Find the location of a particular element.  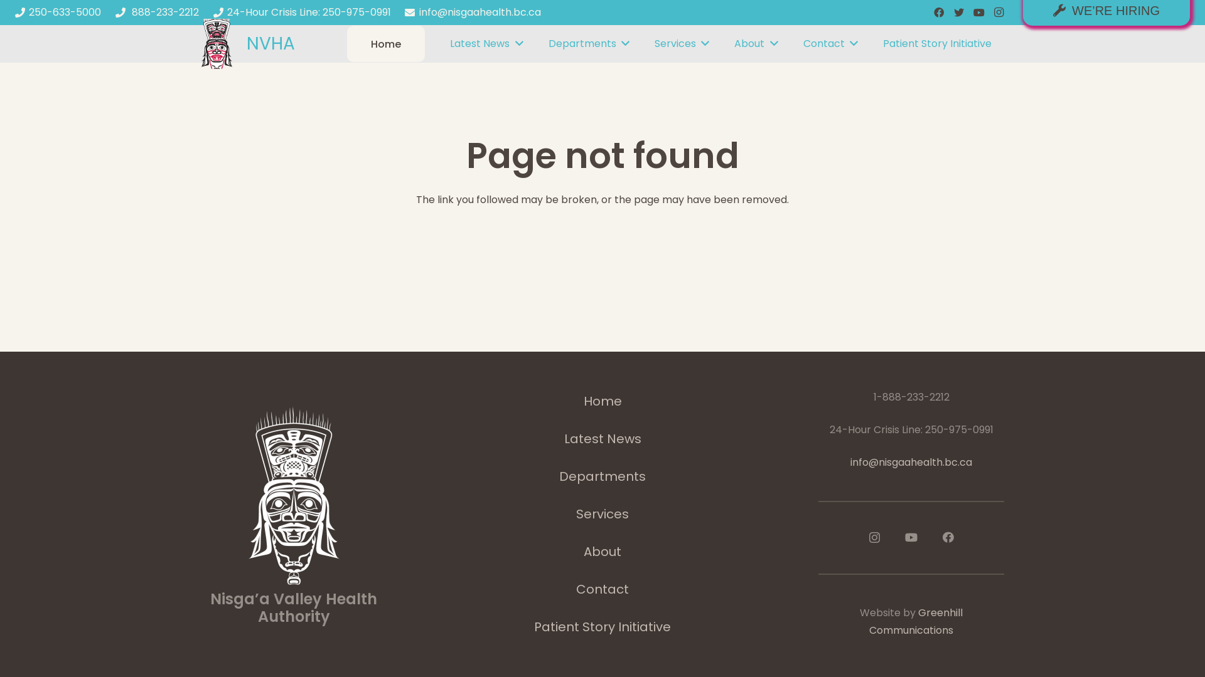

Facebook is located at coordinates (939, 13).